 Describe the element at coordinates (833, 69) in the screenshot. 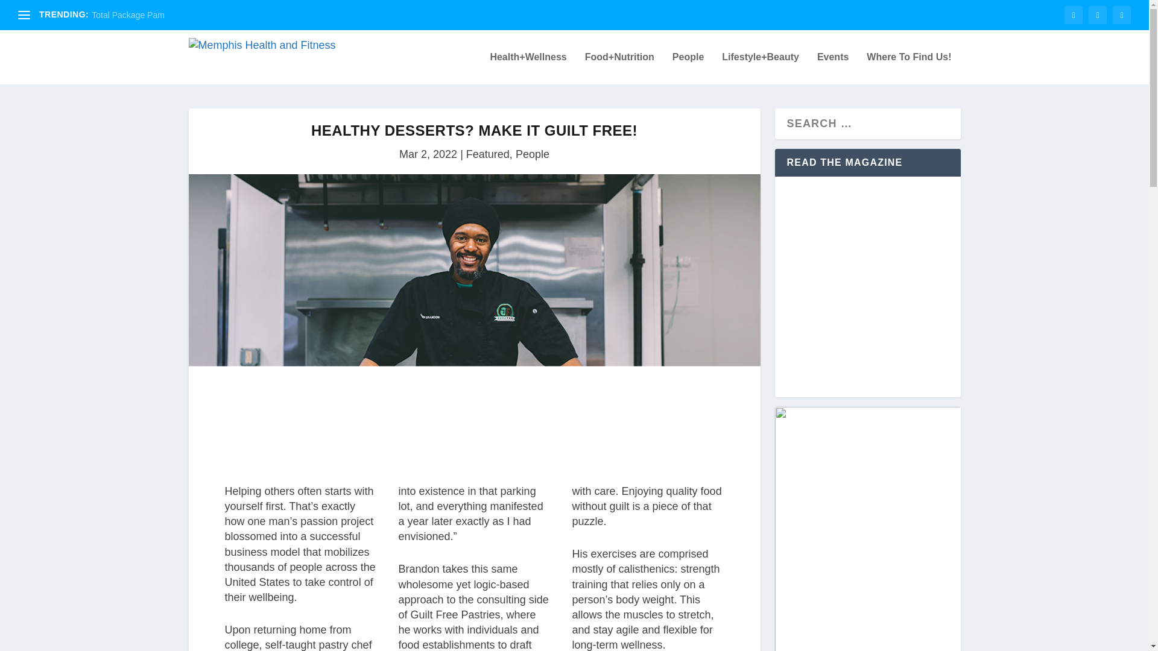

I see `Events` at that location.